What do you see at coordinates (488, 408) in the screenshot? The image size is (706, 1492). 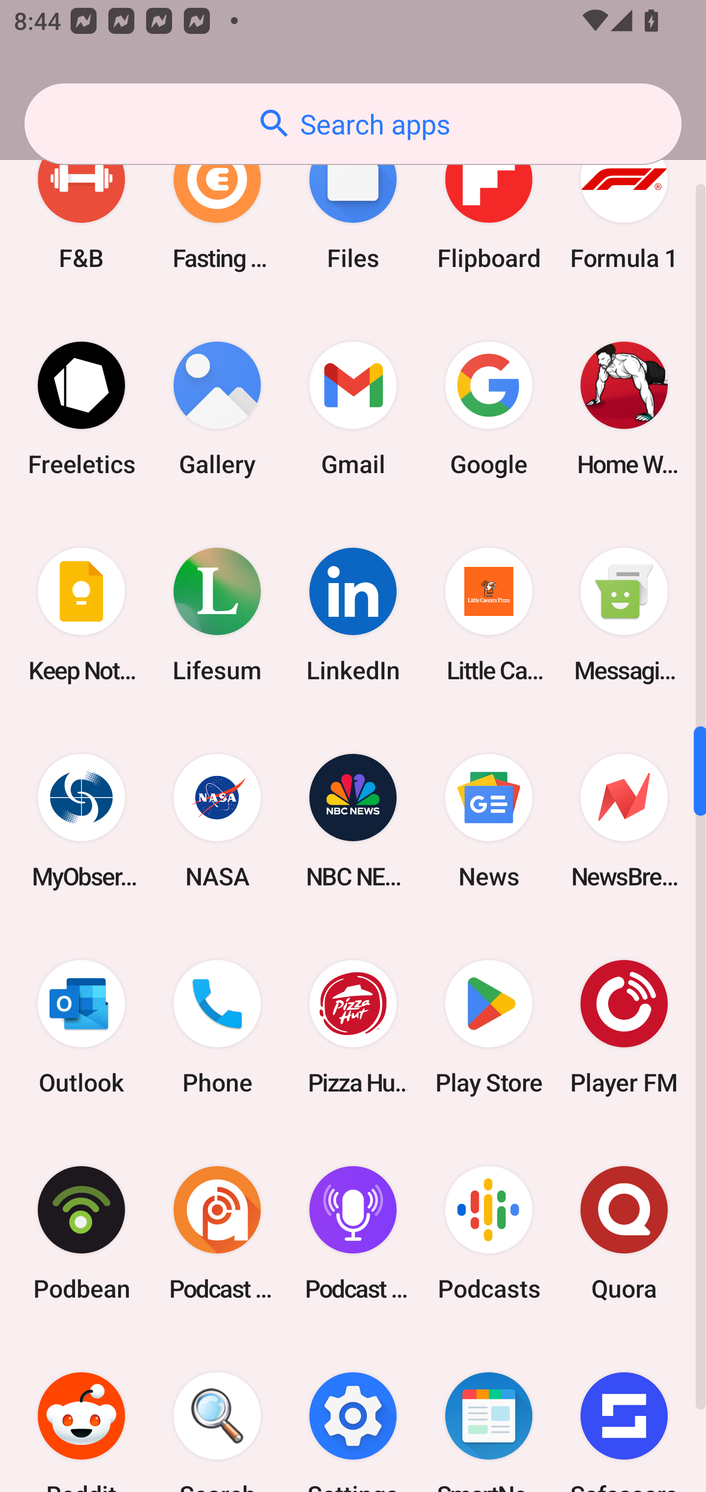 I see `Google` at bounding box center [488, 408].